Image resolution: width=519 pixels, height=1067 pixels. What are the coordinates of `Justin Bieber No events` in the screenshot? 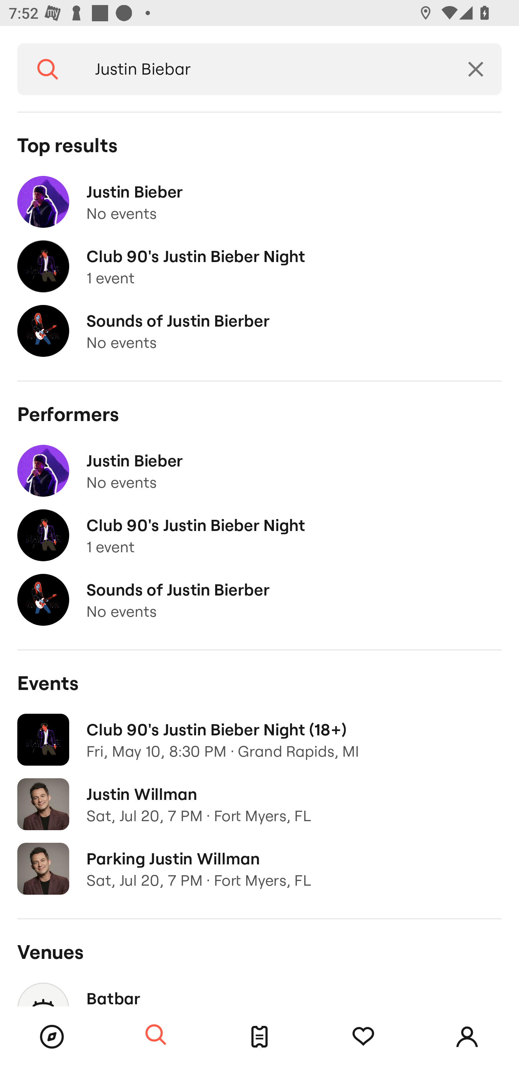 It's located at (259, 202).